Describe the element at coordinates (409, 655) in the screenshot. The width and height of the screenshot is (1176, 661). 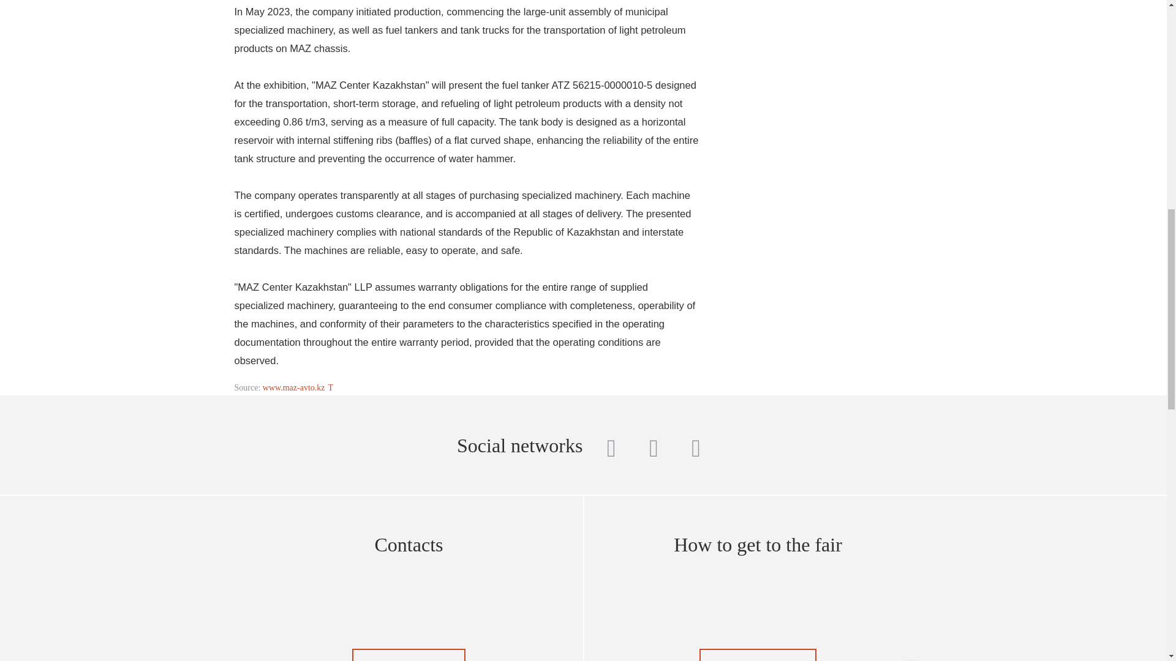
I see `CONTACT US` at that location.